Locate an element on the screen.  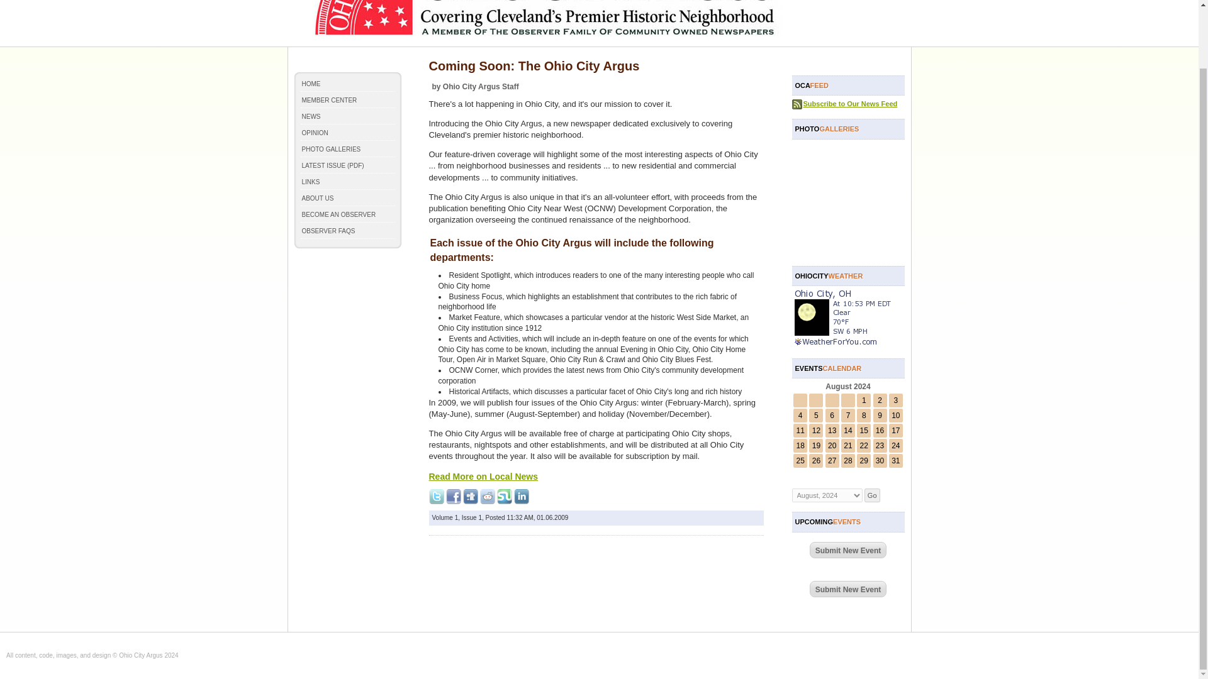
Subscribe to Our News Feed is located at coordinates (850, 103).